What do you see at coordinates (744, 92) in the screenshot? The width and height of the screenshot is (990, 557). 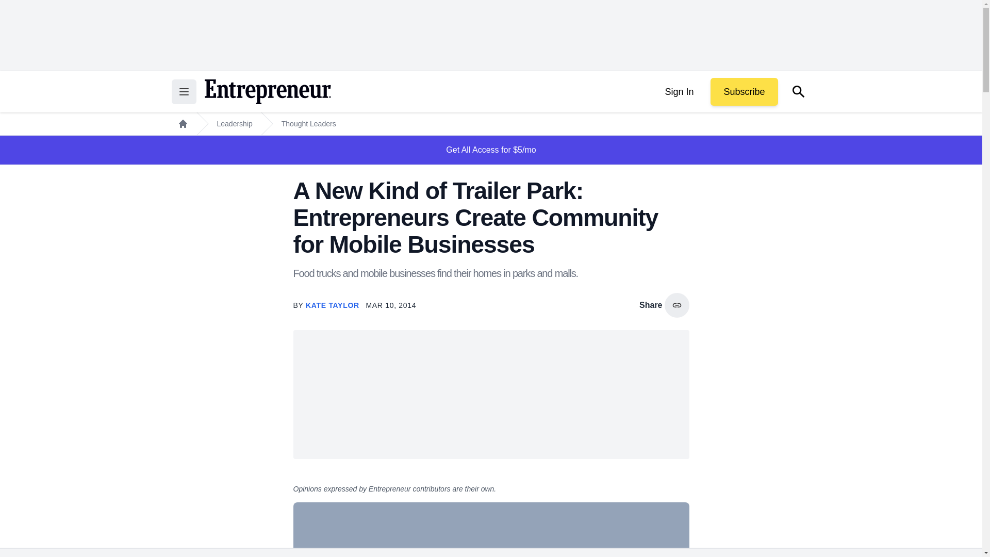 I see `Subscribe` at bounding box center [744, 92].